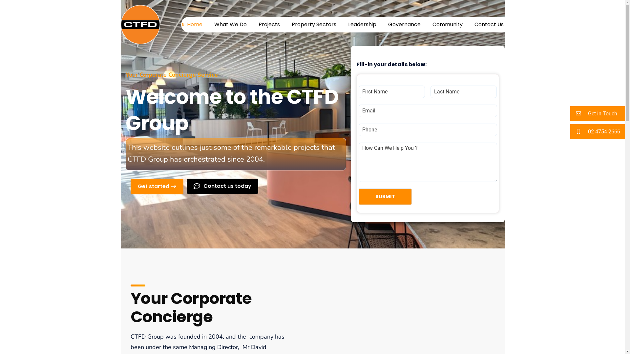 This screenshot has height=354, width=630. Describe the element at coordinates (277, 158) in the screenshot. I see `Home` at that location.